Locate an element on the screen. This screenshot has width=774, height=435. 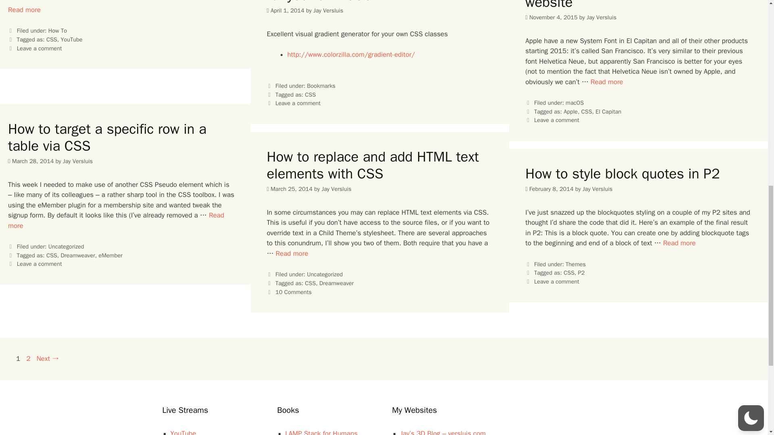
View all posts by Jay Versluis is located at coordinates (77, 161).